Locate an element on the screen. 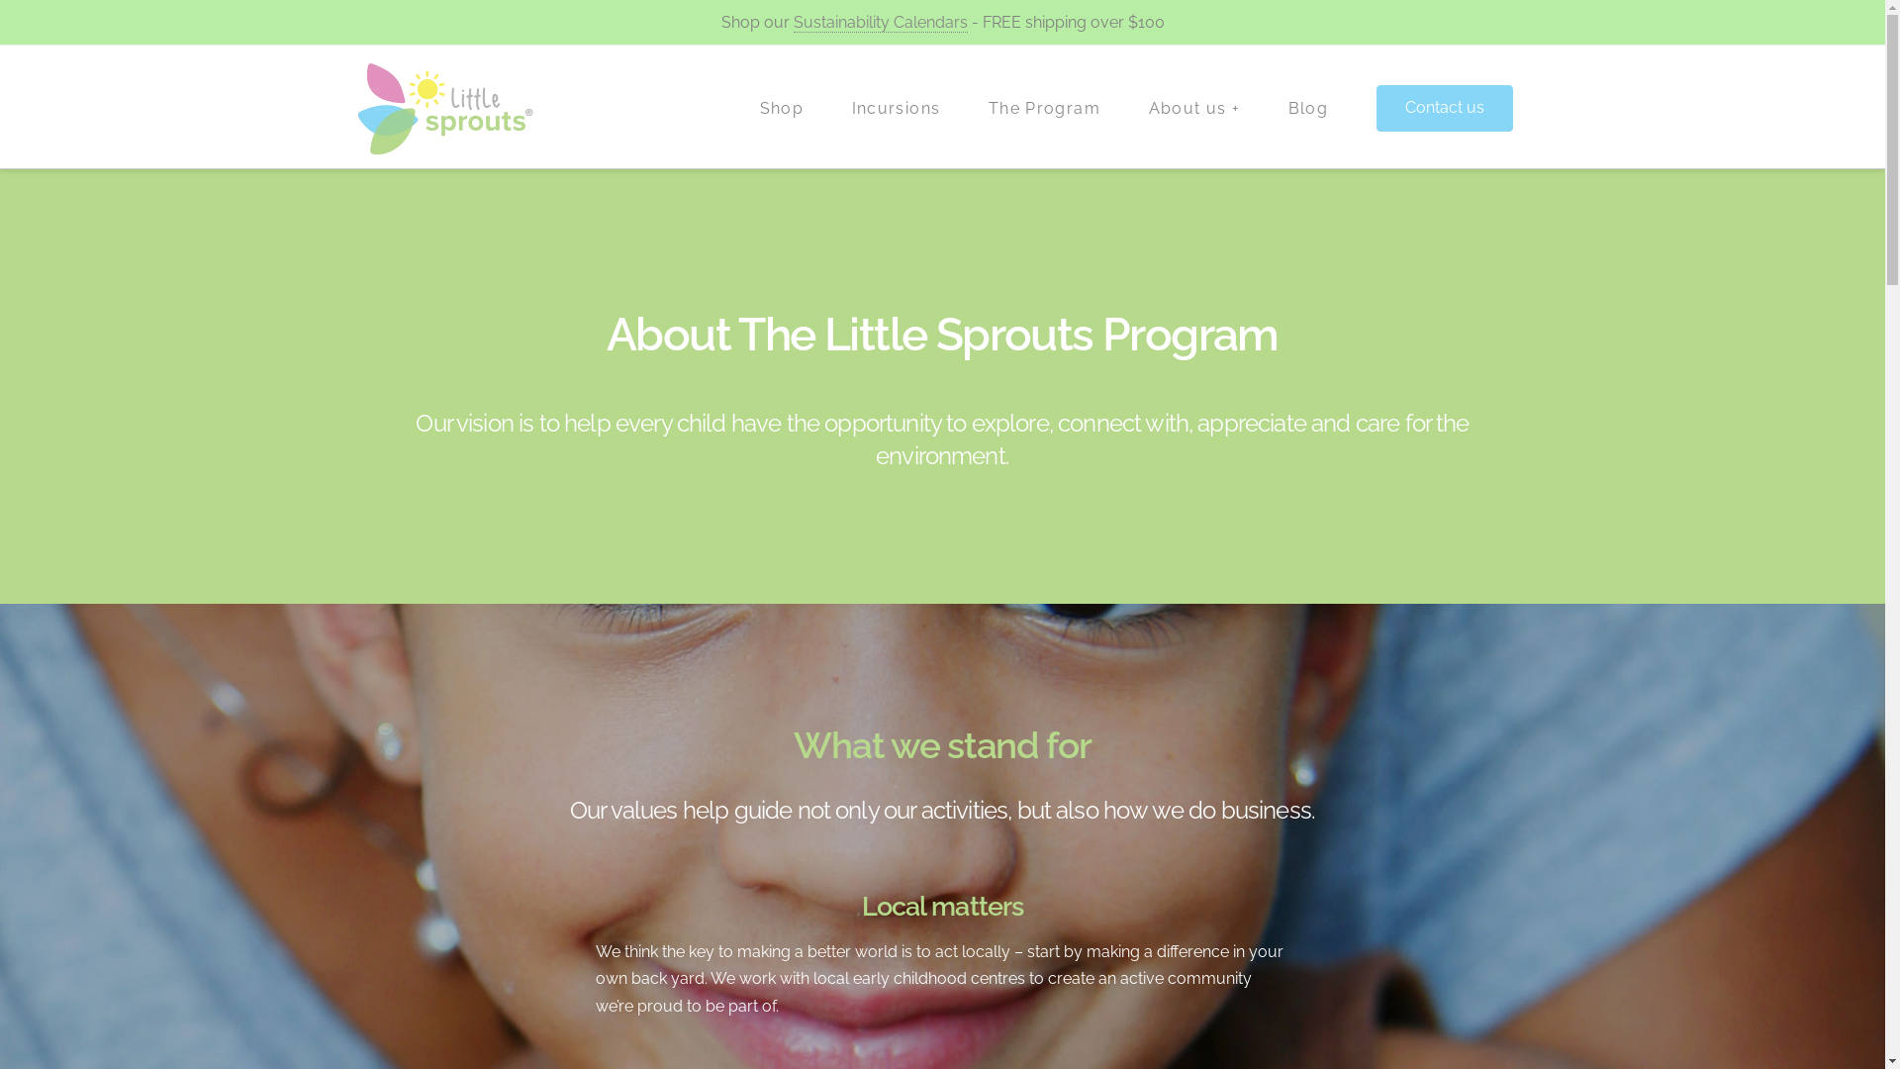  Contact us is located at coordinates (1445, 109).